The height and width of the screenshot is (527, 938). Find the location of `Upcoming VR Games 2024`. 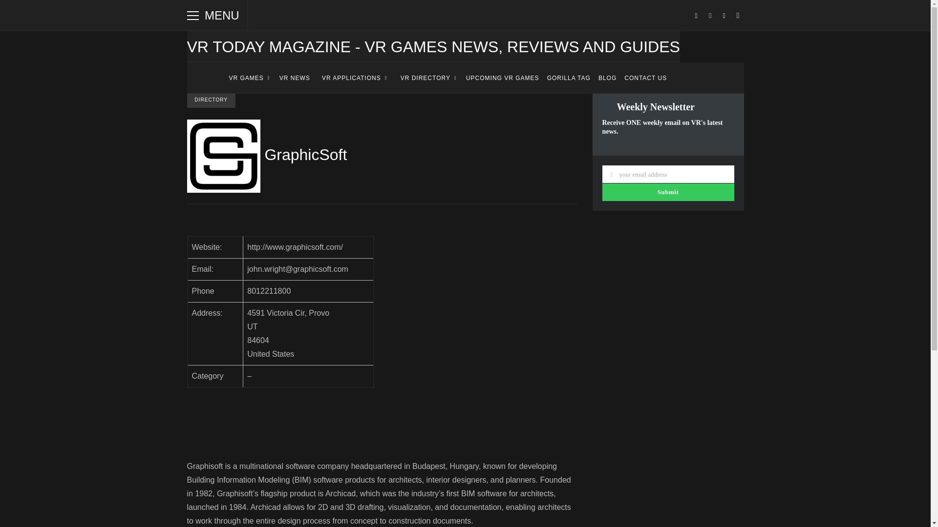

Upcoming VR Games 2024 is located at coordinates (502, 78).